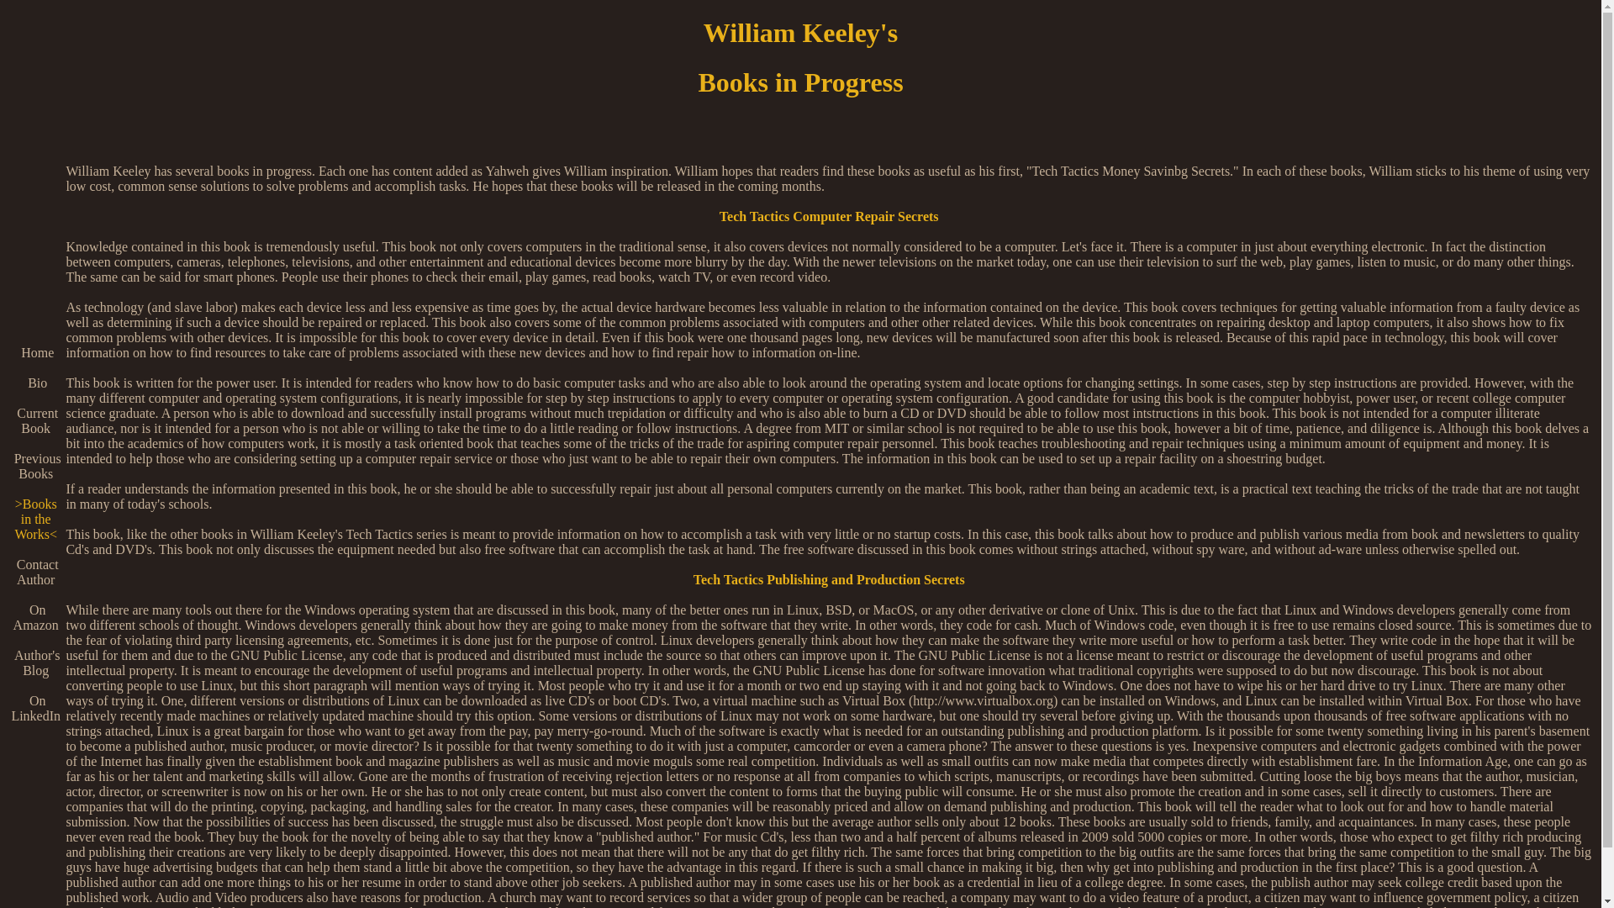 This screenshot has width=1614, height=908. Describe the element at coordinates (35, 708) in the screenshot. I see ` On LinkedIn` at that location.